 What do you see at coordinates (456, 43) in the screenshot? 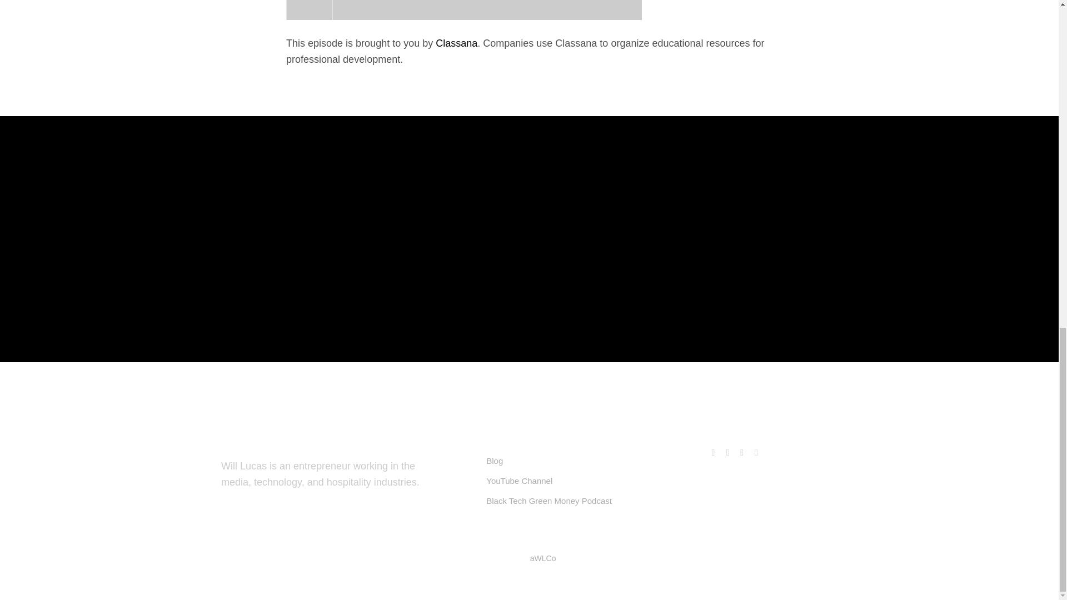
I see `Classana` at bounding box center [456, 43].